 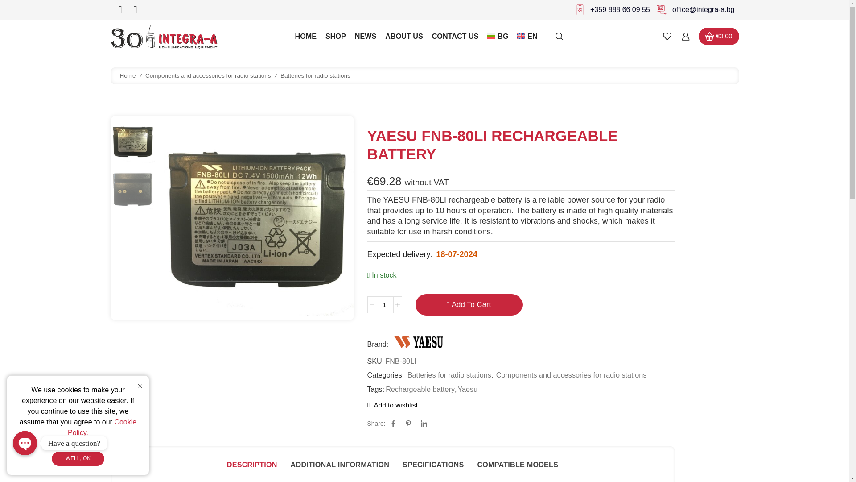 I want to click on EN, so click(x=527, y=36).